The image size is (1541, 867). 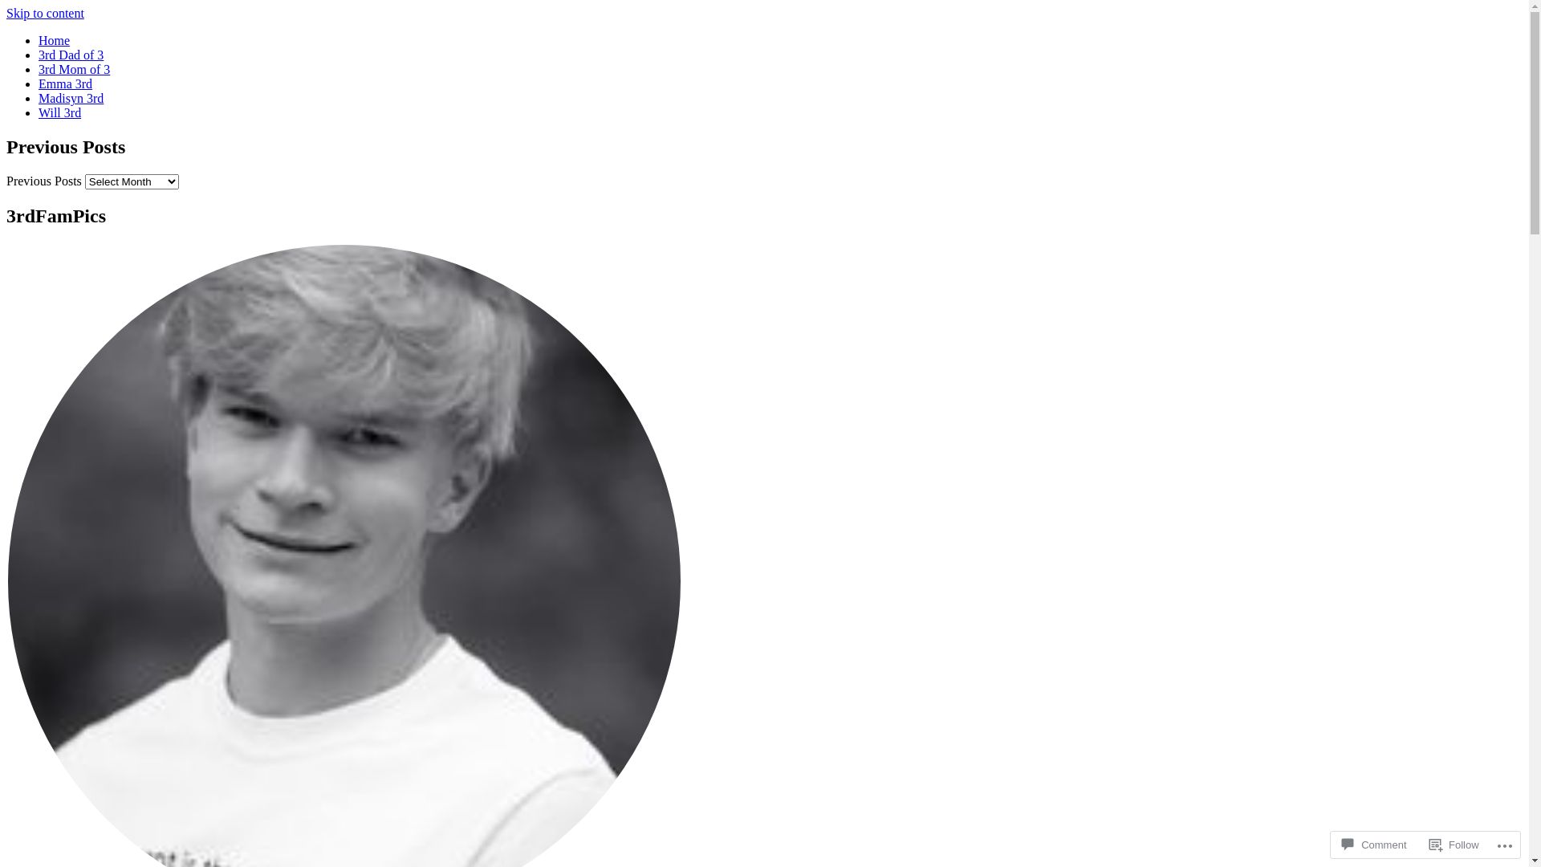 I want to click on Madisyn 3rd, so click(x=71, y=98).